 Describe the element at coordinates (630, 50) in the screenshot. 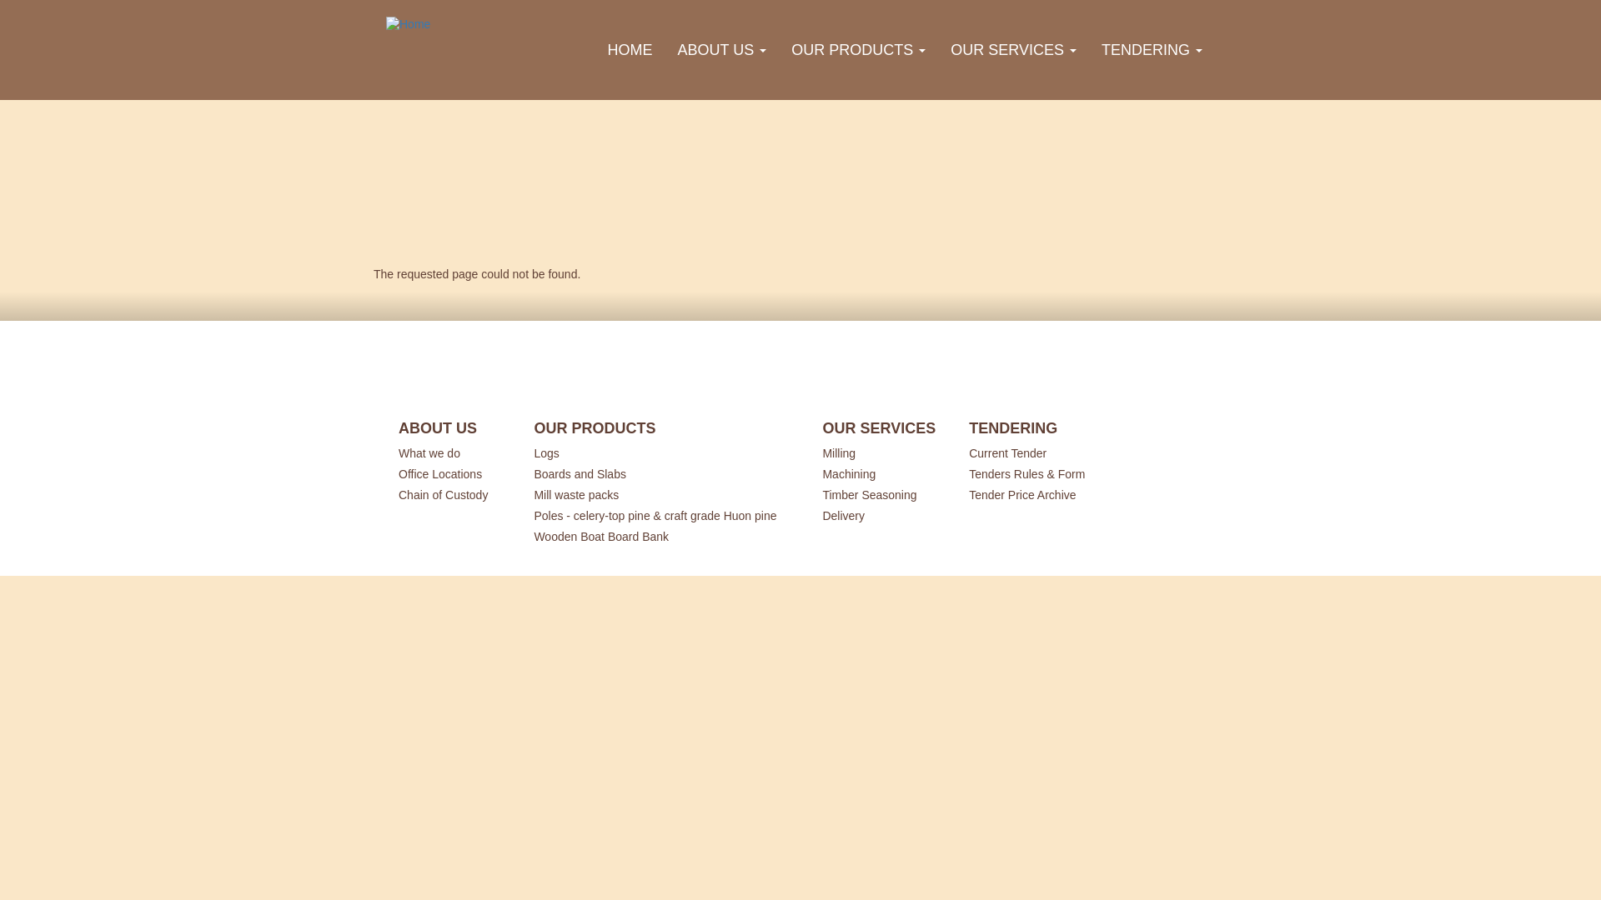

I see `HOME` at that location.